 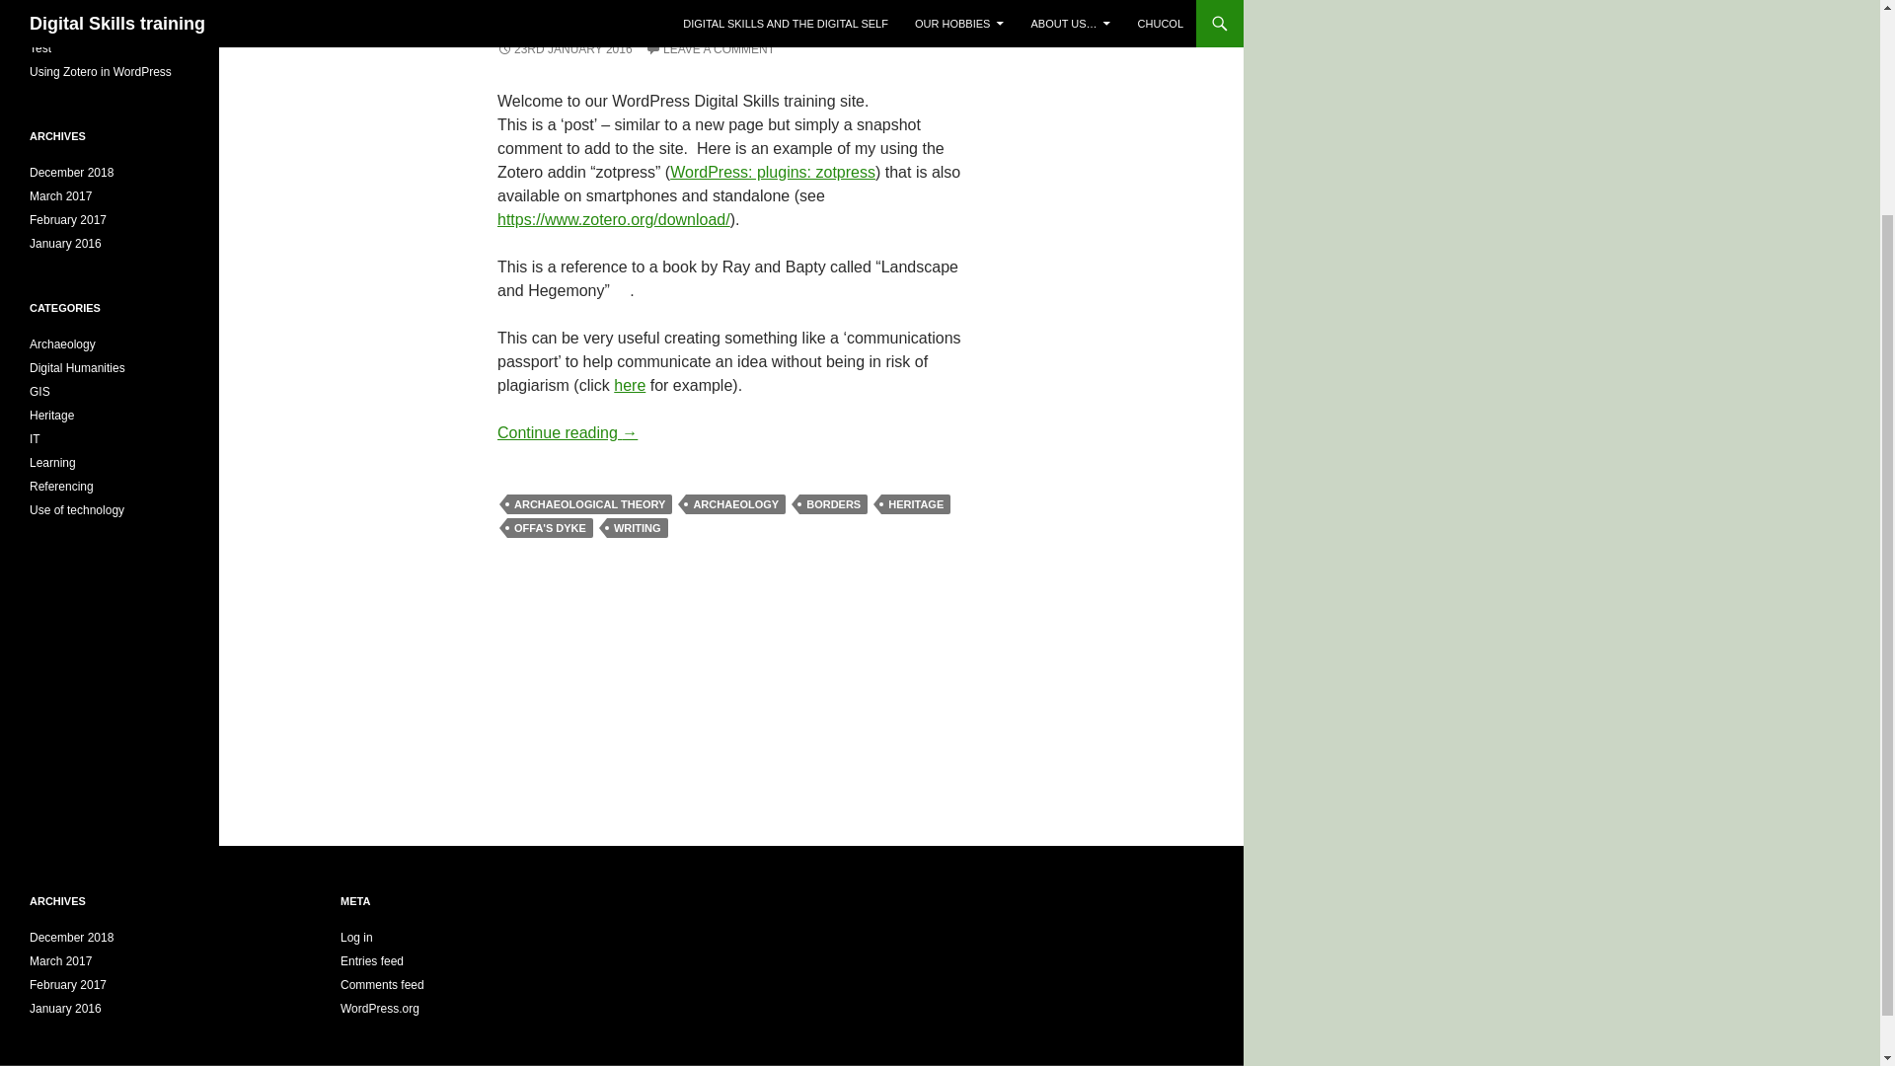 What do you see at coordinates (590, 503) in the screenshot?
I see `ARCHAEOLOGICAL THEORY` at bounding box center [590, 503].